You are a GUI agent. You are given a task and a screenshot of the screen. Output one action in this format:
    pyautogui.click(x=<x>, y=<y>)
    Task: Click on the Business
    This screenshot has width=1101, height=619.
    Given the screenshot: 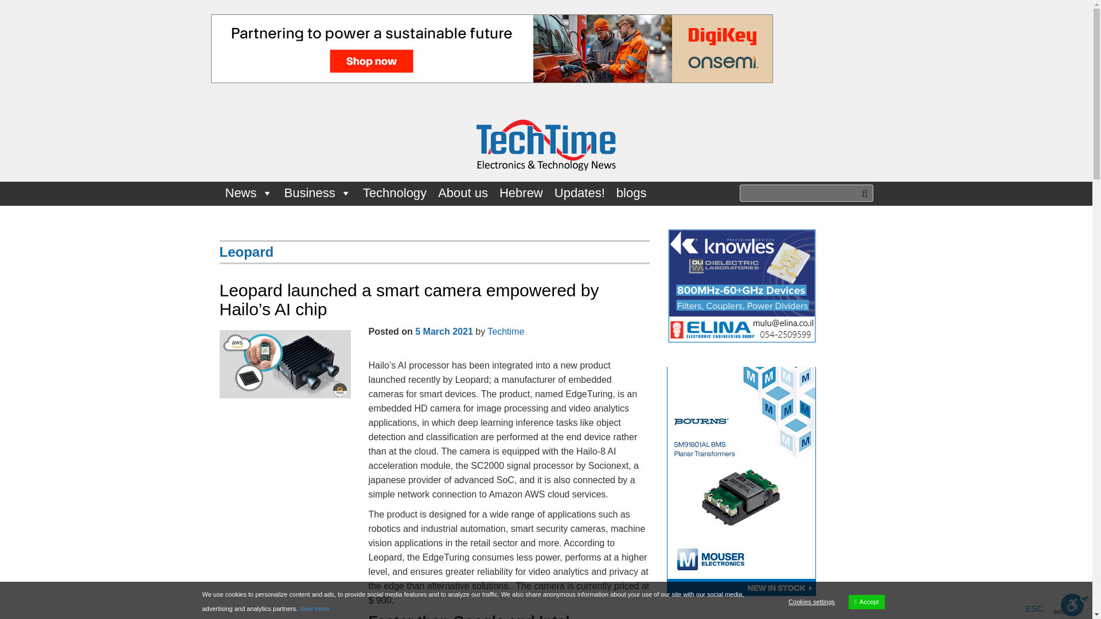 What is the action you would take?
    pyautogui.click(x=318, y=193)
    